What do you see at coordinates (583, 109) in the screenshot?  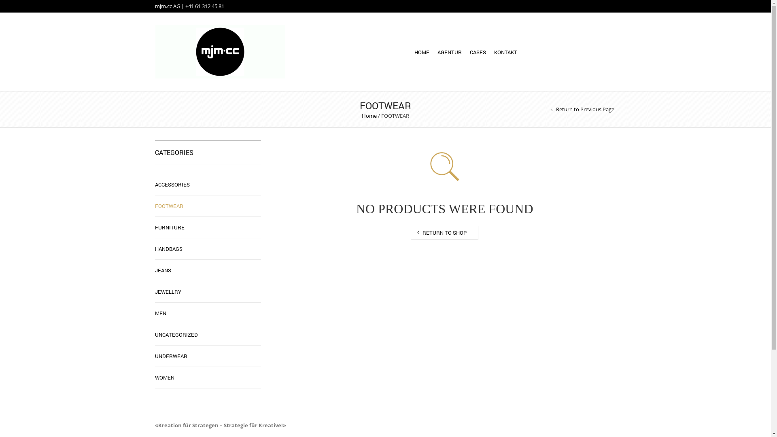 I see `Return to Previous Page` at bounding box center [583, 109].